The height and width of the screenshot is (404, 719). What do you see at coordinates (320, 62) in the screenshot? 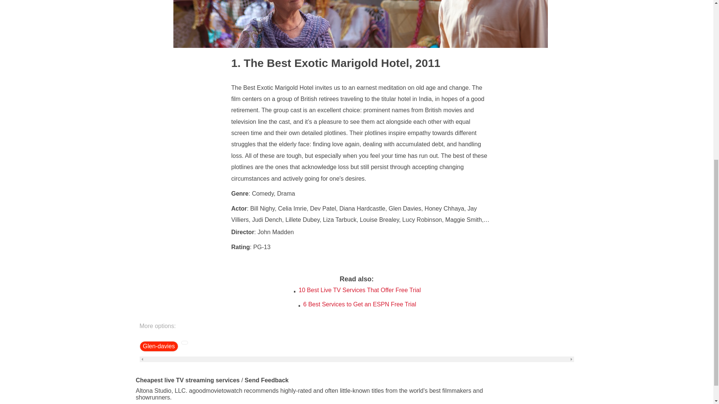
I see `The Best Exotic Marigold Hotel` at bounding box center [320, 62].